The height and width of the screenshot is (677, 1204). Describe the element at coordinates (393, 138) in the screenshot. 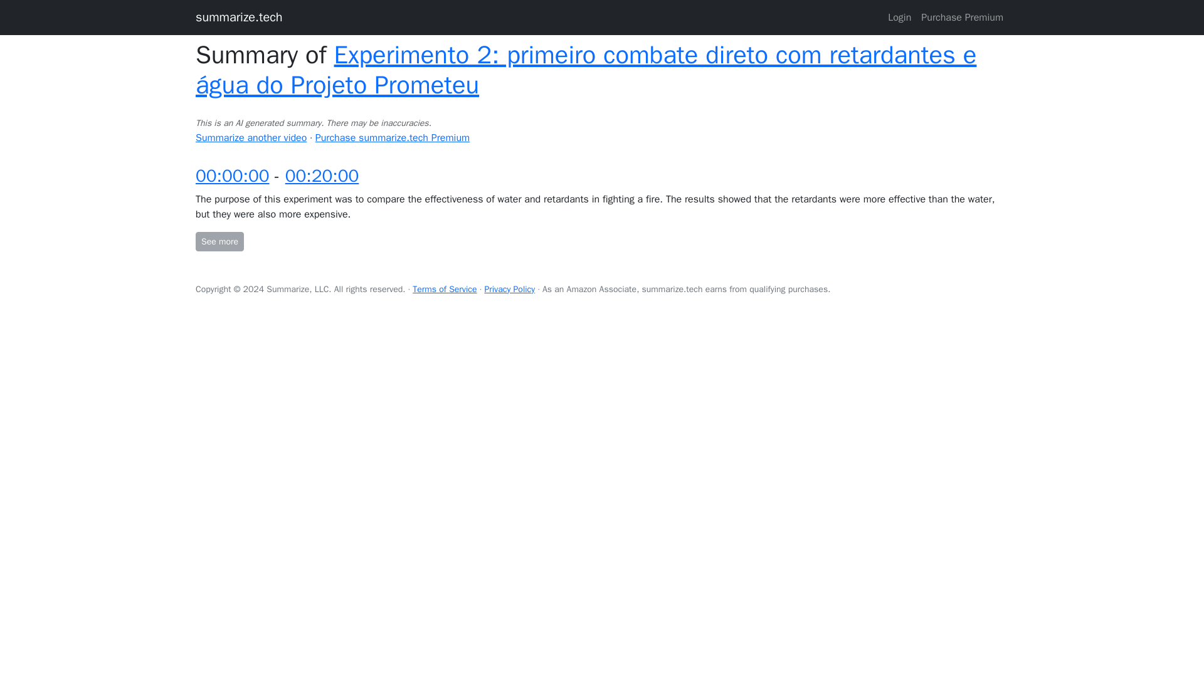

I see `Purchase summarize.tech Premium` at that location.